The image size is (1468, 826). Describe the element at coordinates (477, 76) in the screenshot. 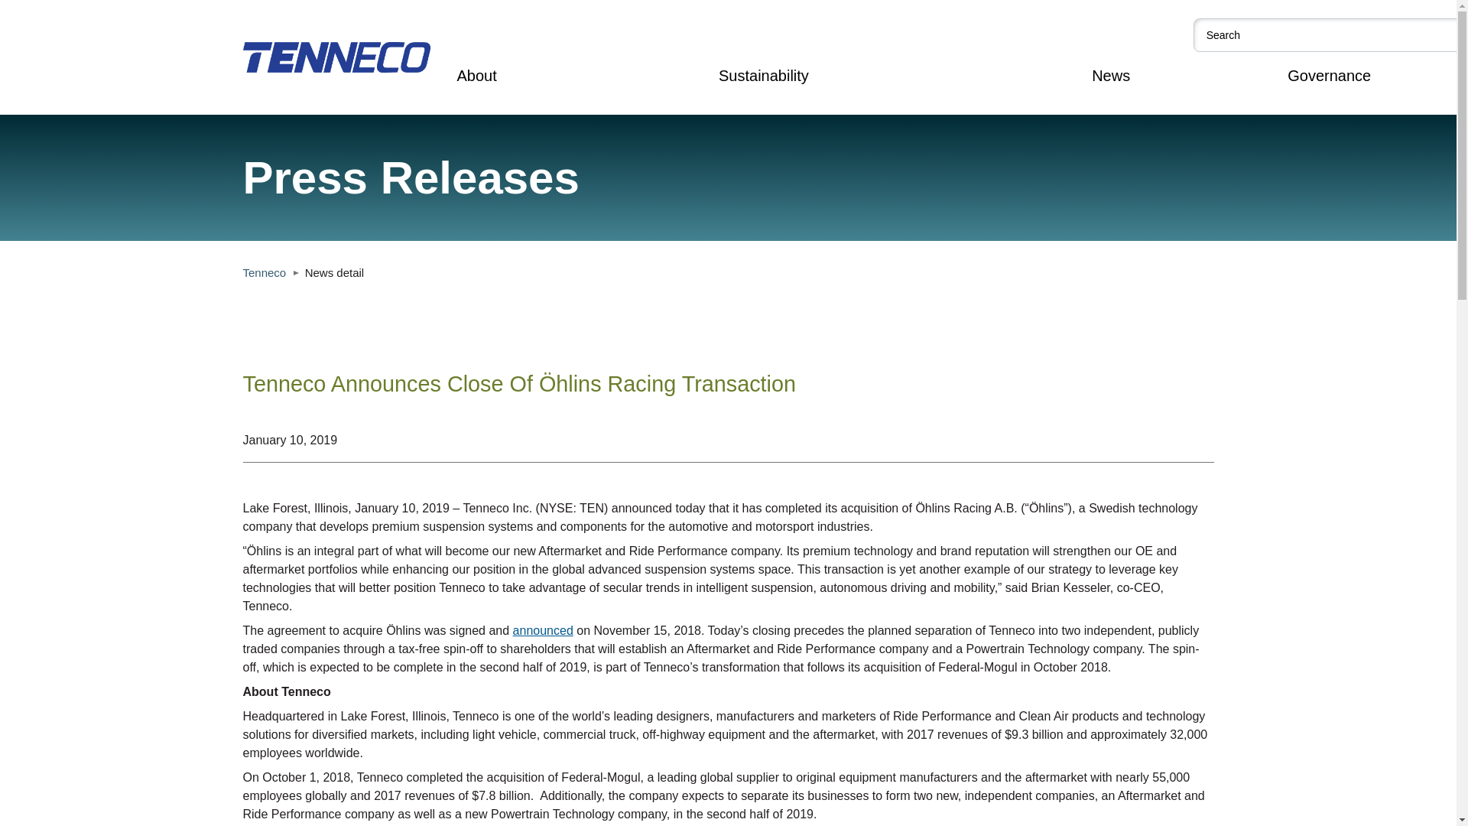

I see `About` at that location.